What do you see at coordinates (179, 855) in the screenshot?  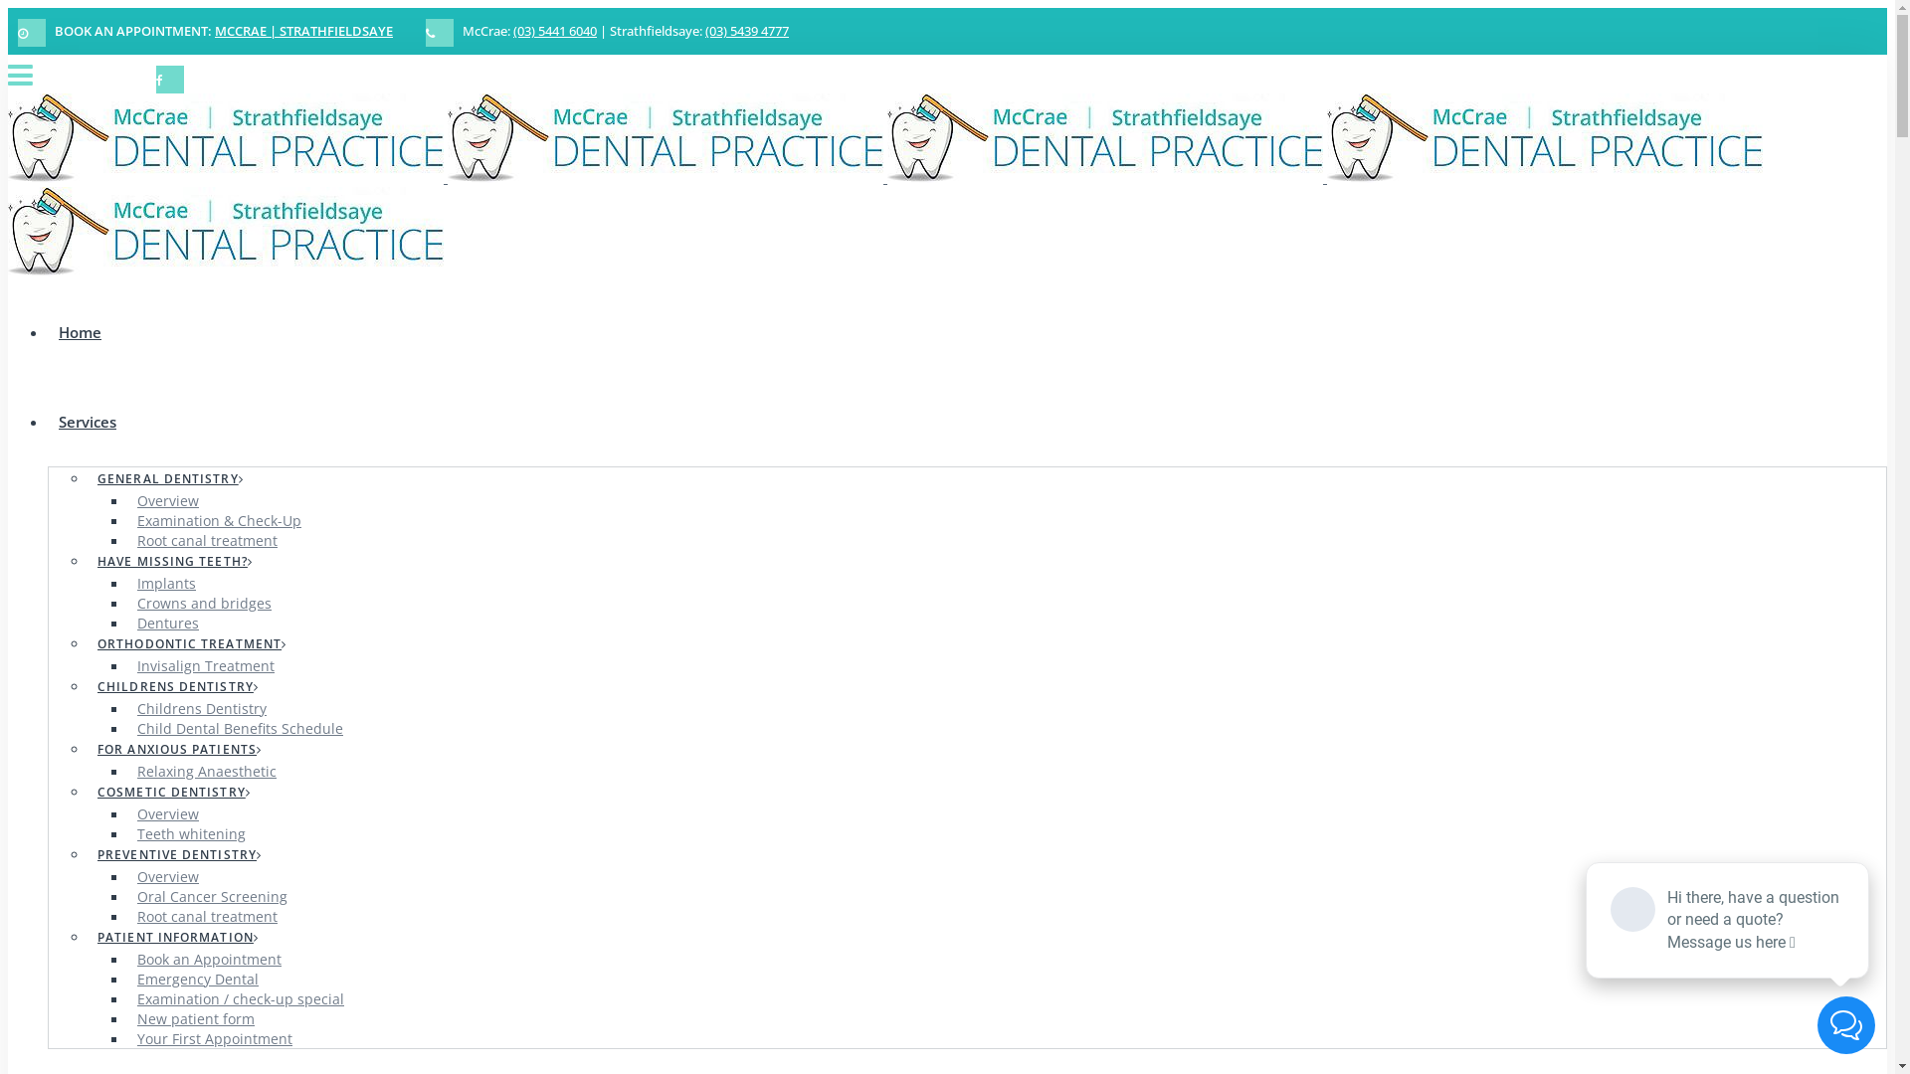 I see `PREVENTIVE DENTISTRY` at bounding box center [179, 855].